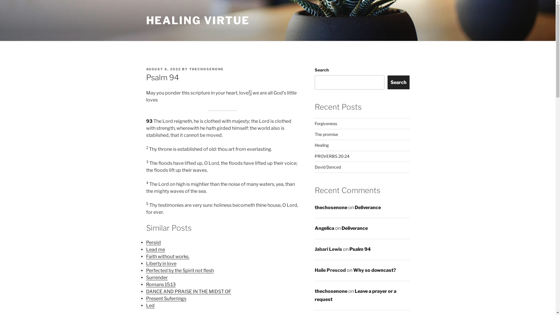  I want to click on Liberty in love, so click(161, 263).